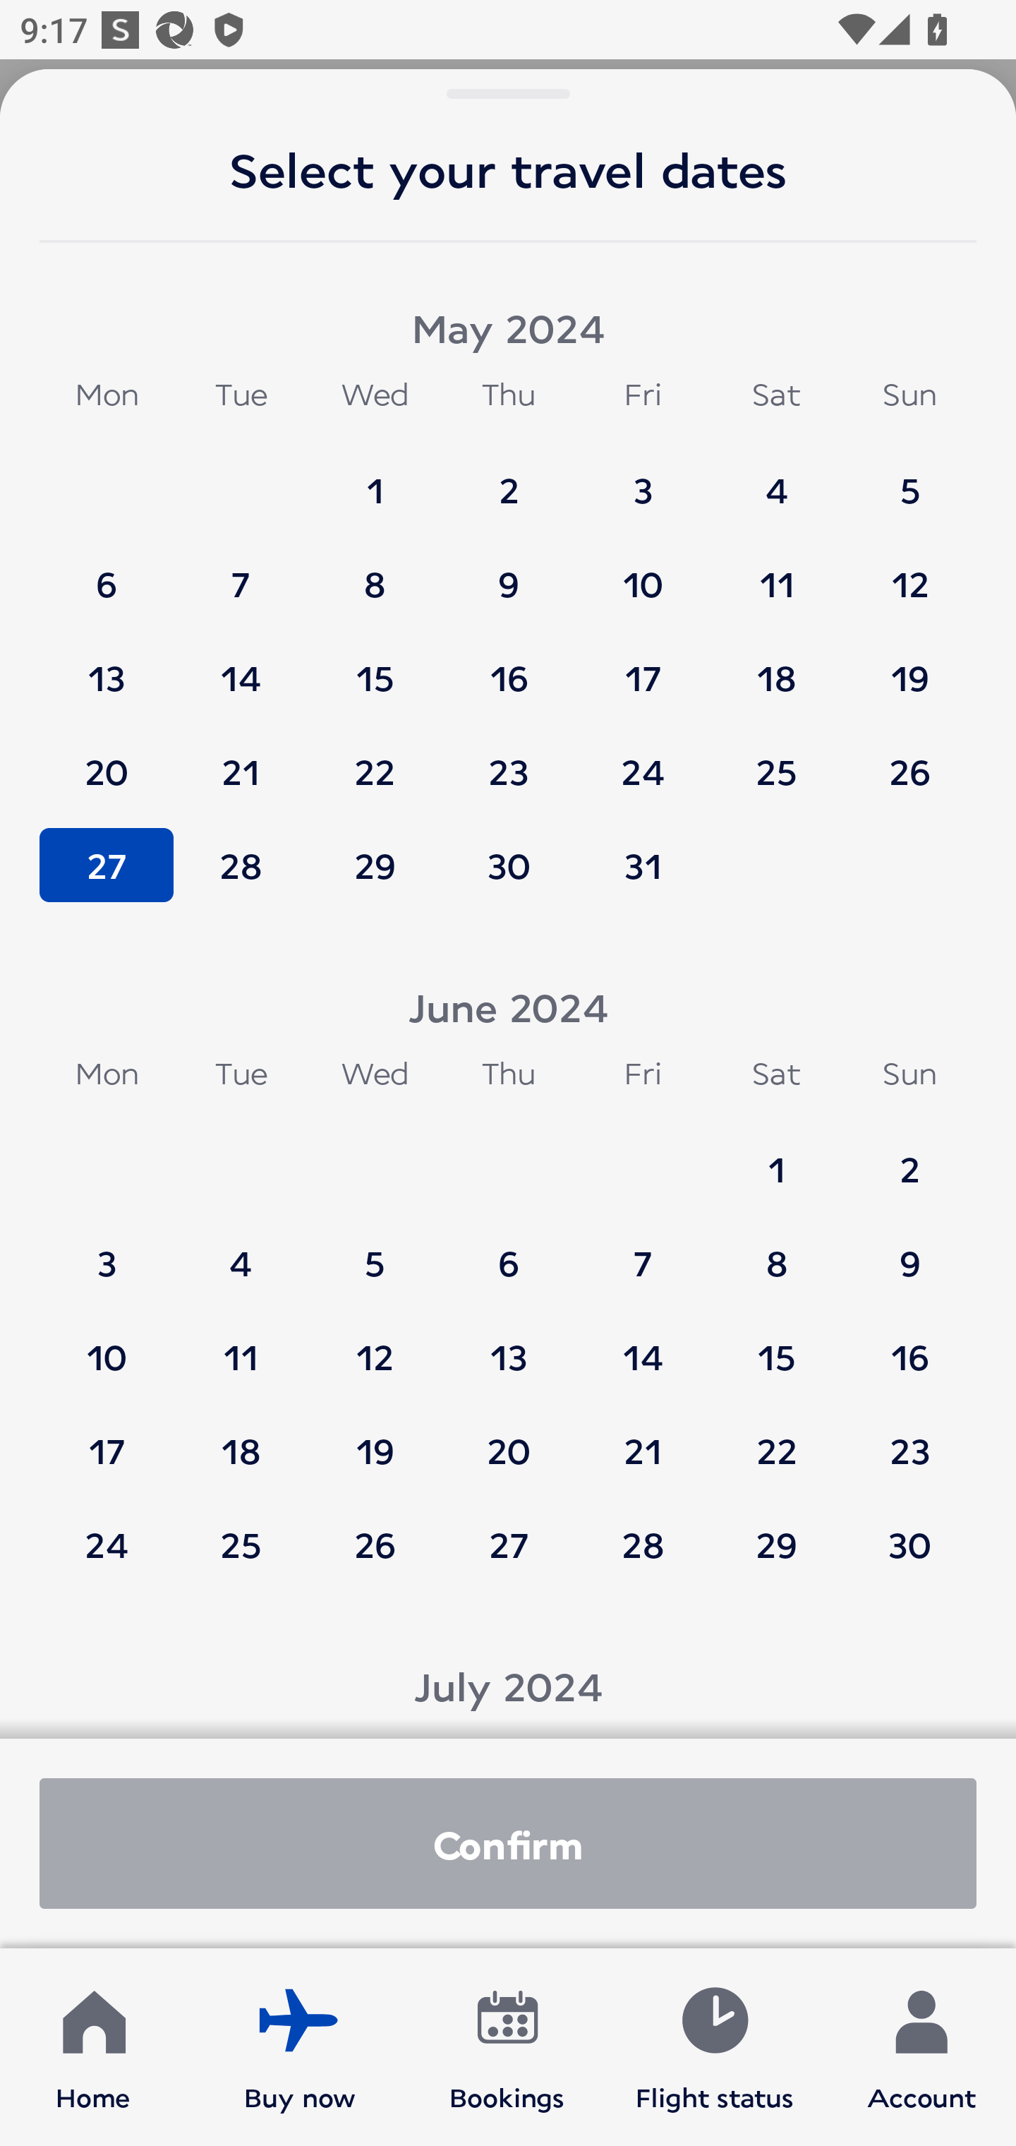 Image resolution: width=1016 pixels, height=2146 pixels. I want to click on 26, so click(375, 1543).